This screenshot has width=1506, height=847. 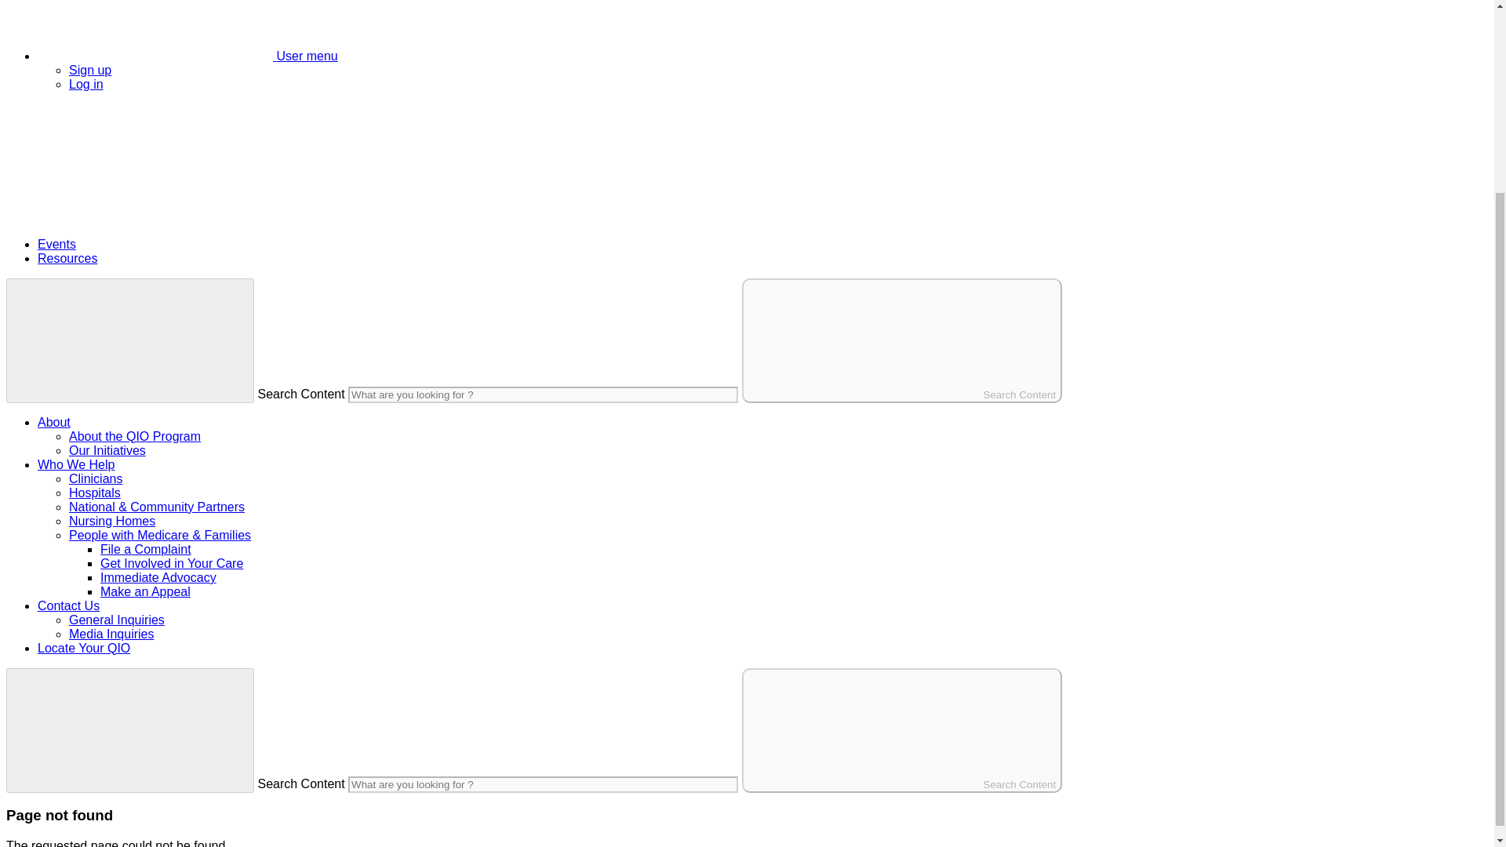 What do you see at coordinates (96, 478) in the screenshot?
I see `Clinicians` at bounding box center [96, 478].